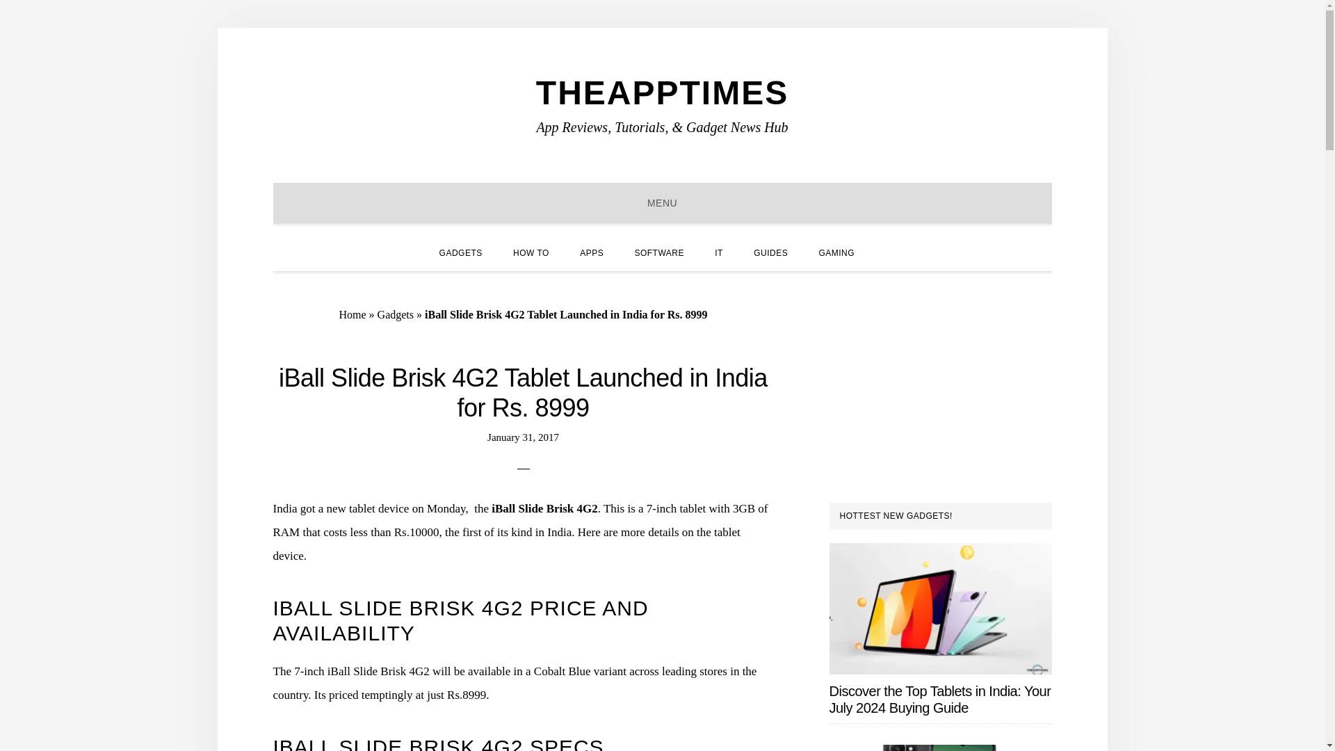  Describe the element at coordinates (940, 388) in the screenshot. I see `Advertisement` at that location.